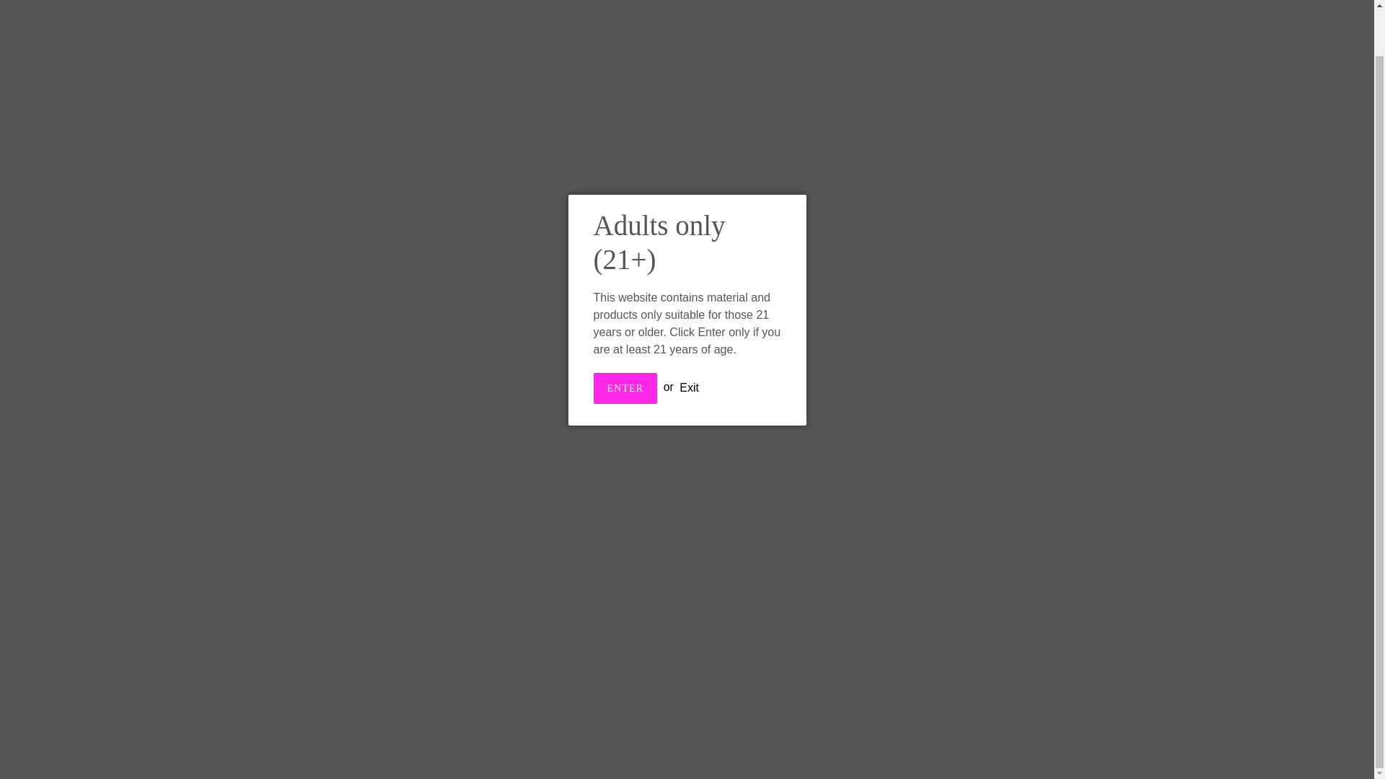  I want to click on Subscriber Login, so click(716, 6).